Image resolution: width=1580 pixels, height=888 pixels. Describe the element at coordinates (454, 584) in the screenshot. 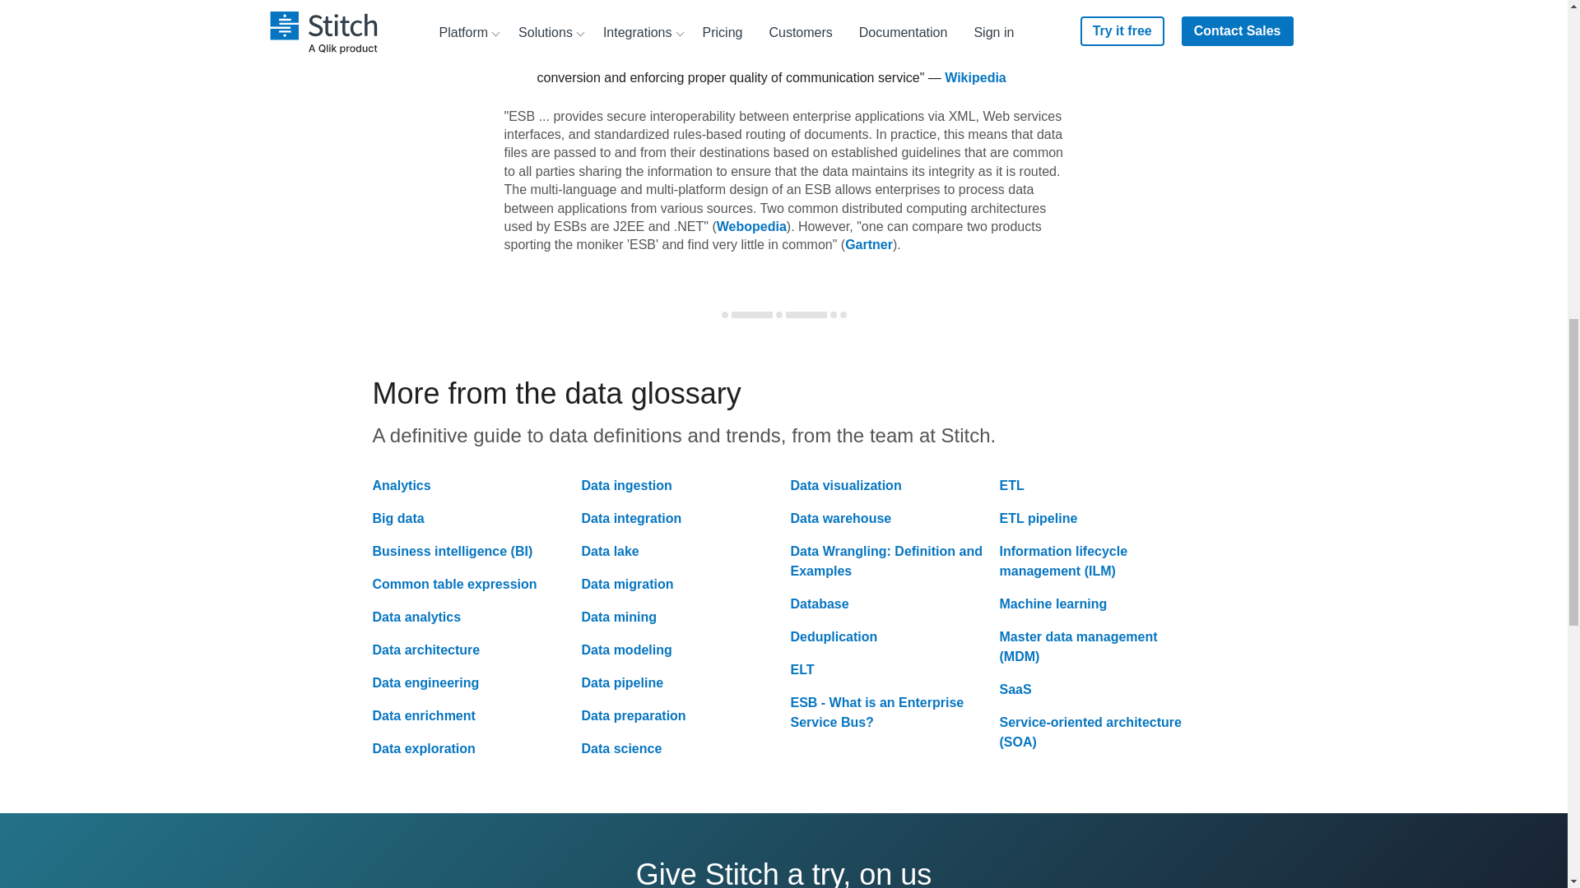

I see `Common table expression` at that location.